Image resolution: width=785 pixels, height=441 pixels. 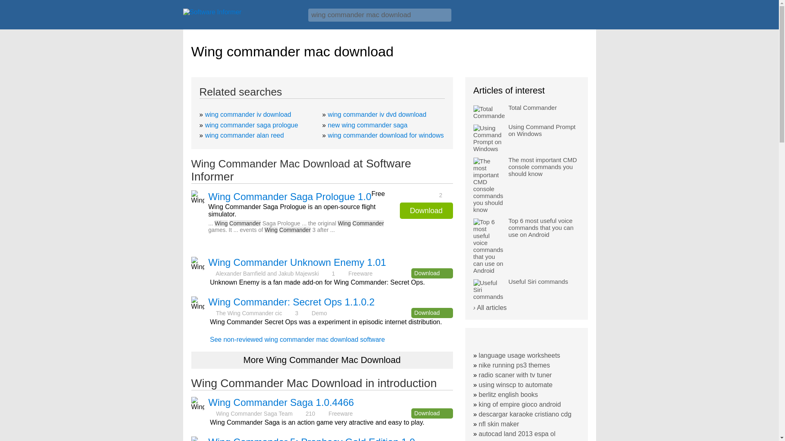 What do you see at coordinates (577, 18) in the screenshot?
I see `Windows` at bounding box center [577, 18].